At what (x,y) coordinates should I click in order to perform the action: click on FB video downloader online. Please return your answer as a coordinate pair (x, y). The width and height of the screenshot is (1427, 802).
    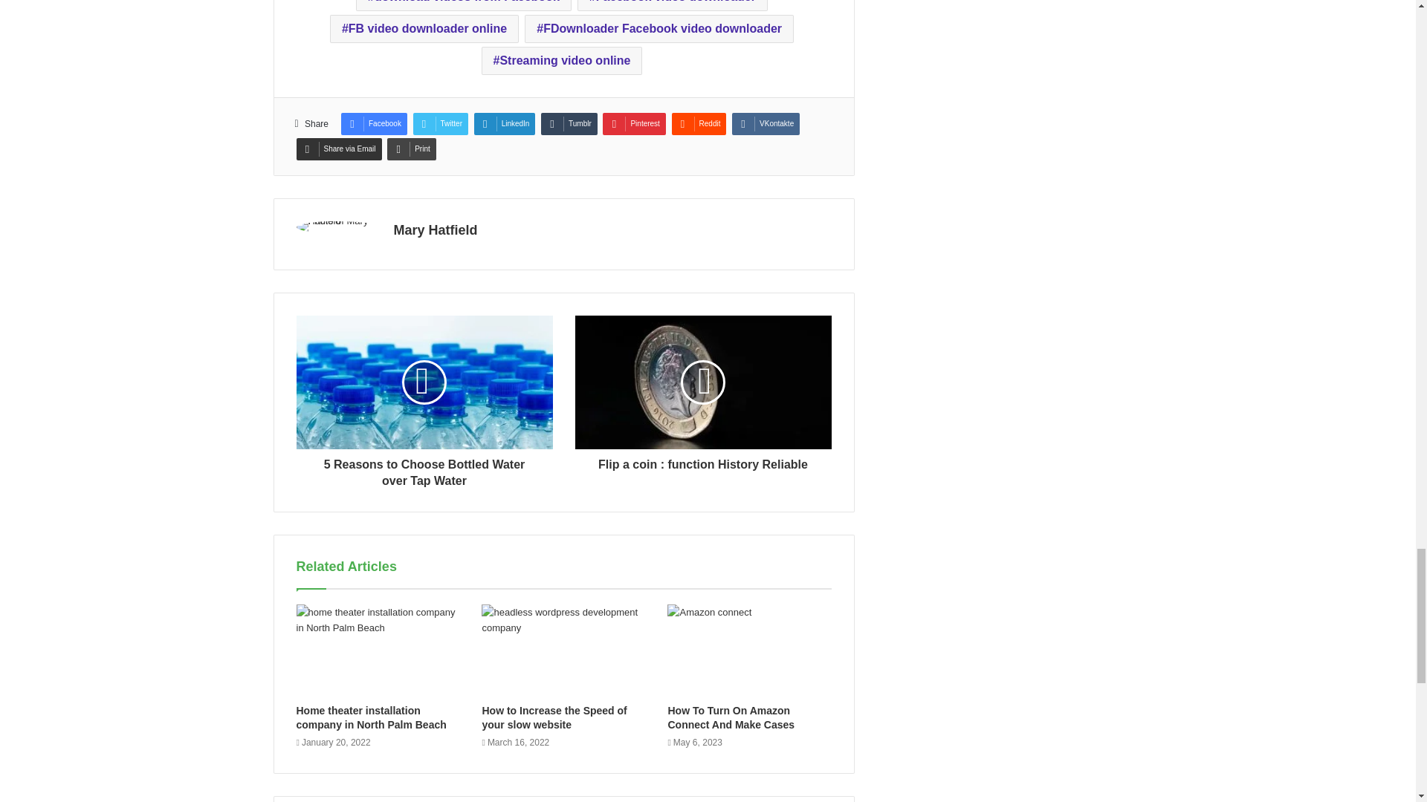
    Looking at the image, I should click on (424, 29).